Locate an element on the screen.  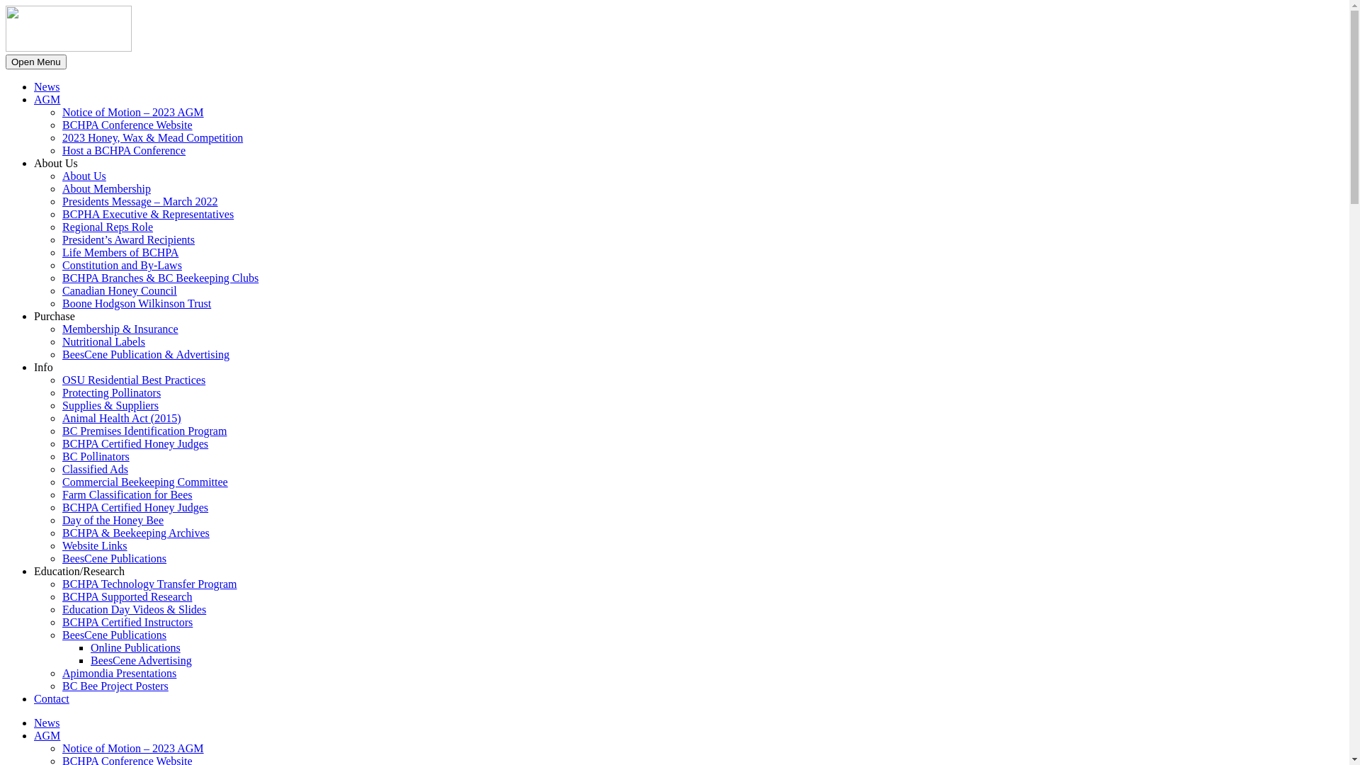
BC Bee Project Posters is located at coordinates (115, 686).